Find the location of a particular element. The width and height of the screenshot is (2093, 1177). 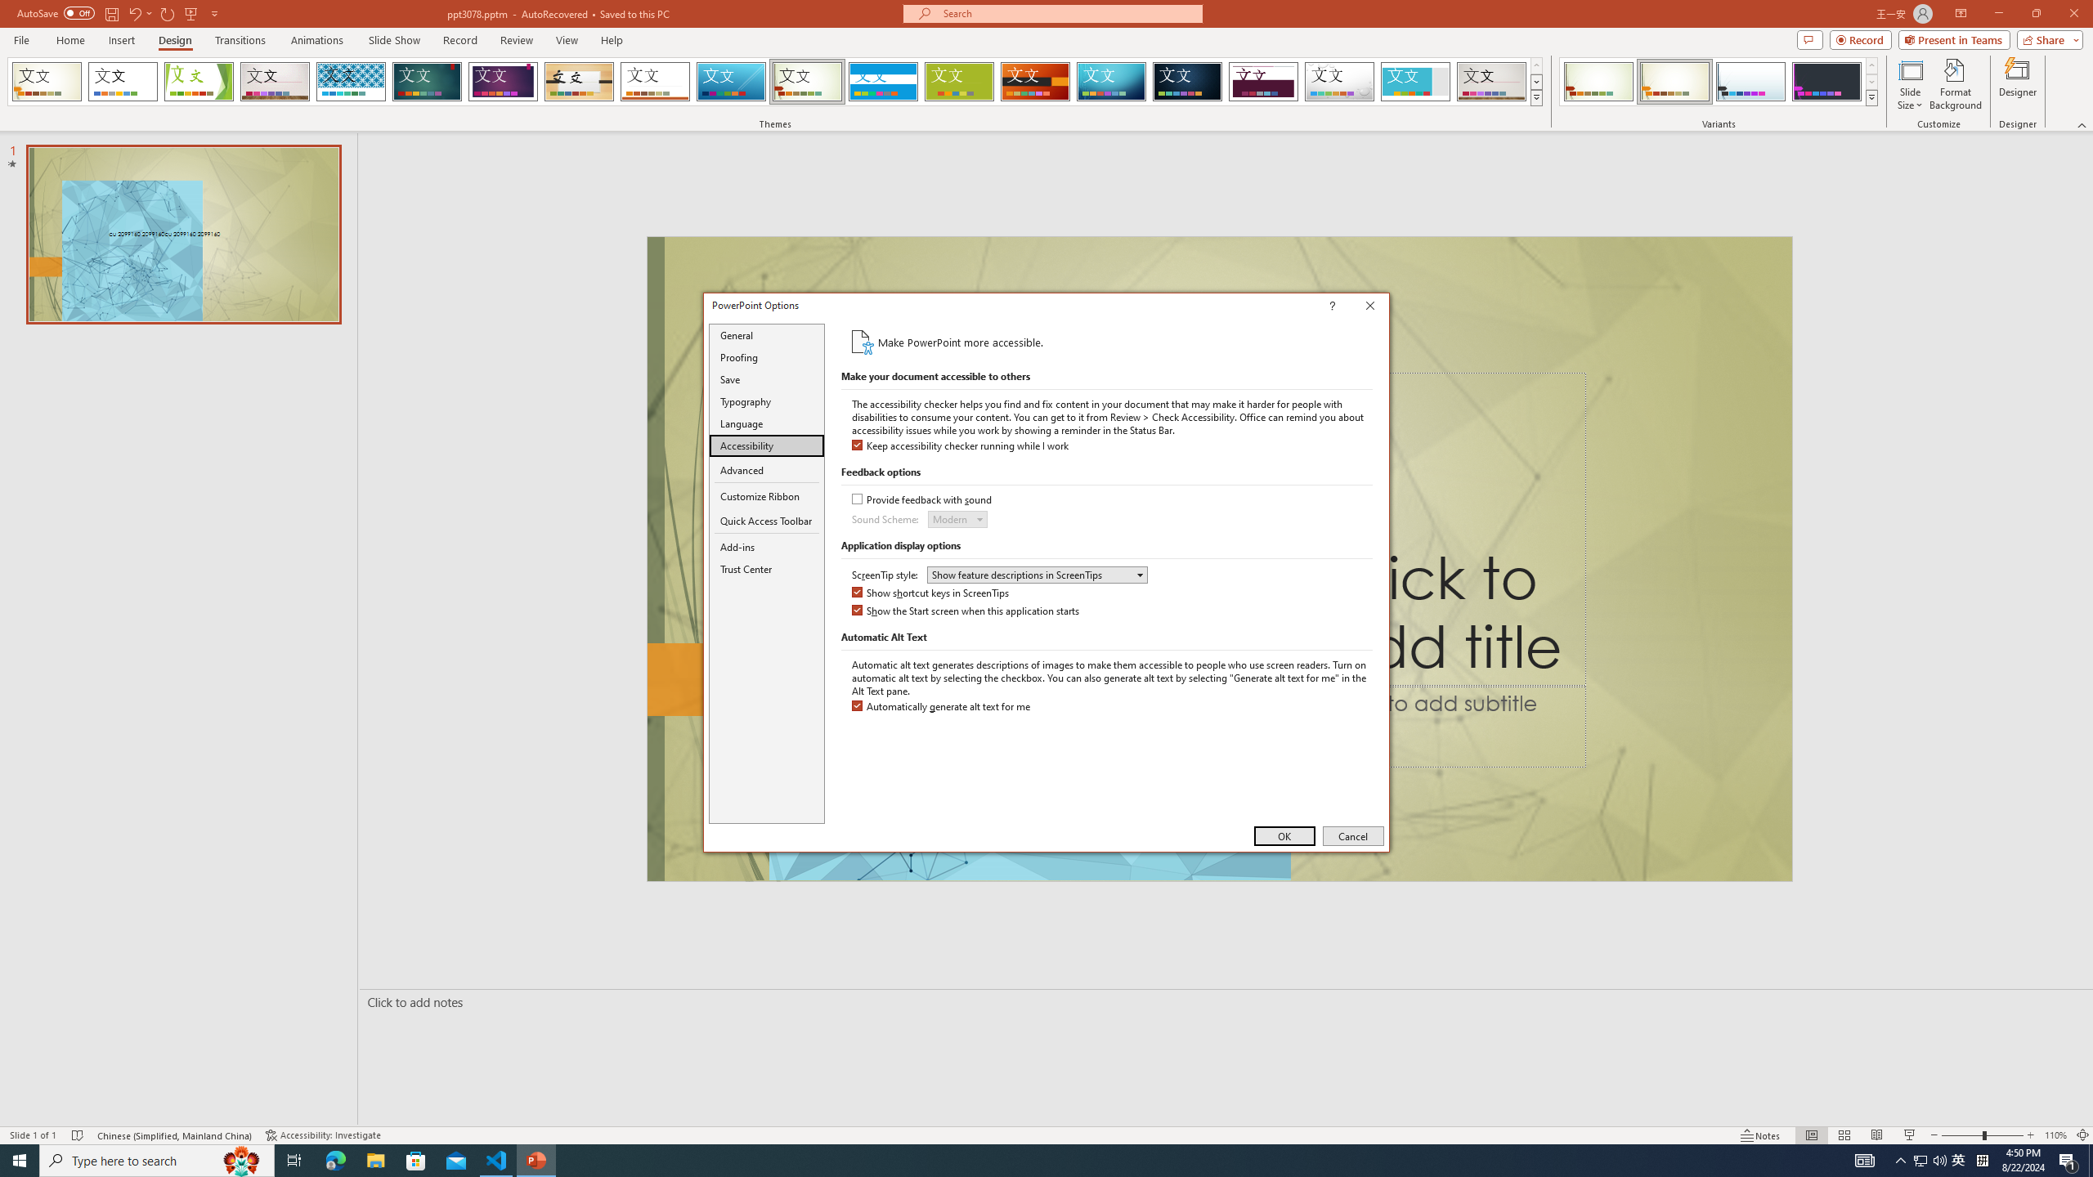

Show the Start screen when this application starts is located at coordinates (966, 611).